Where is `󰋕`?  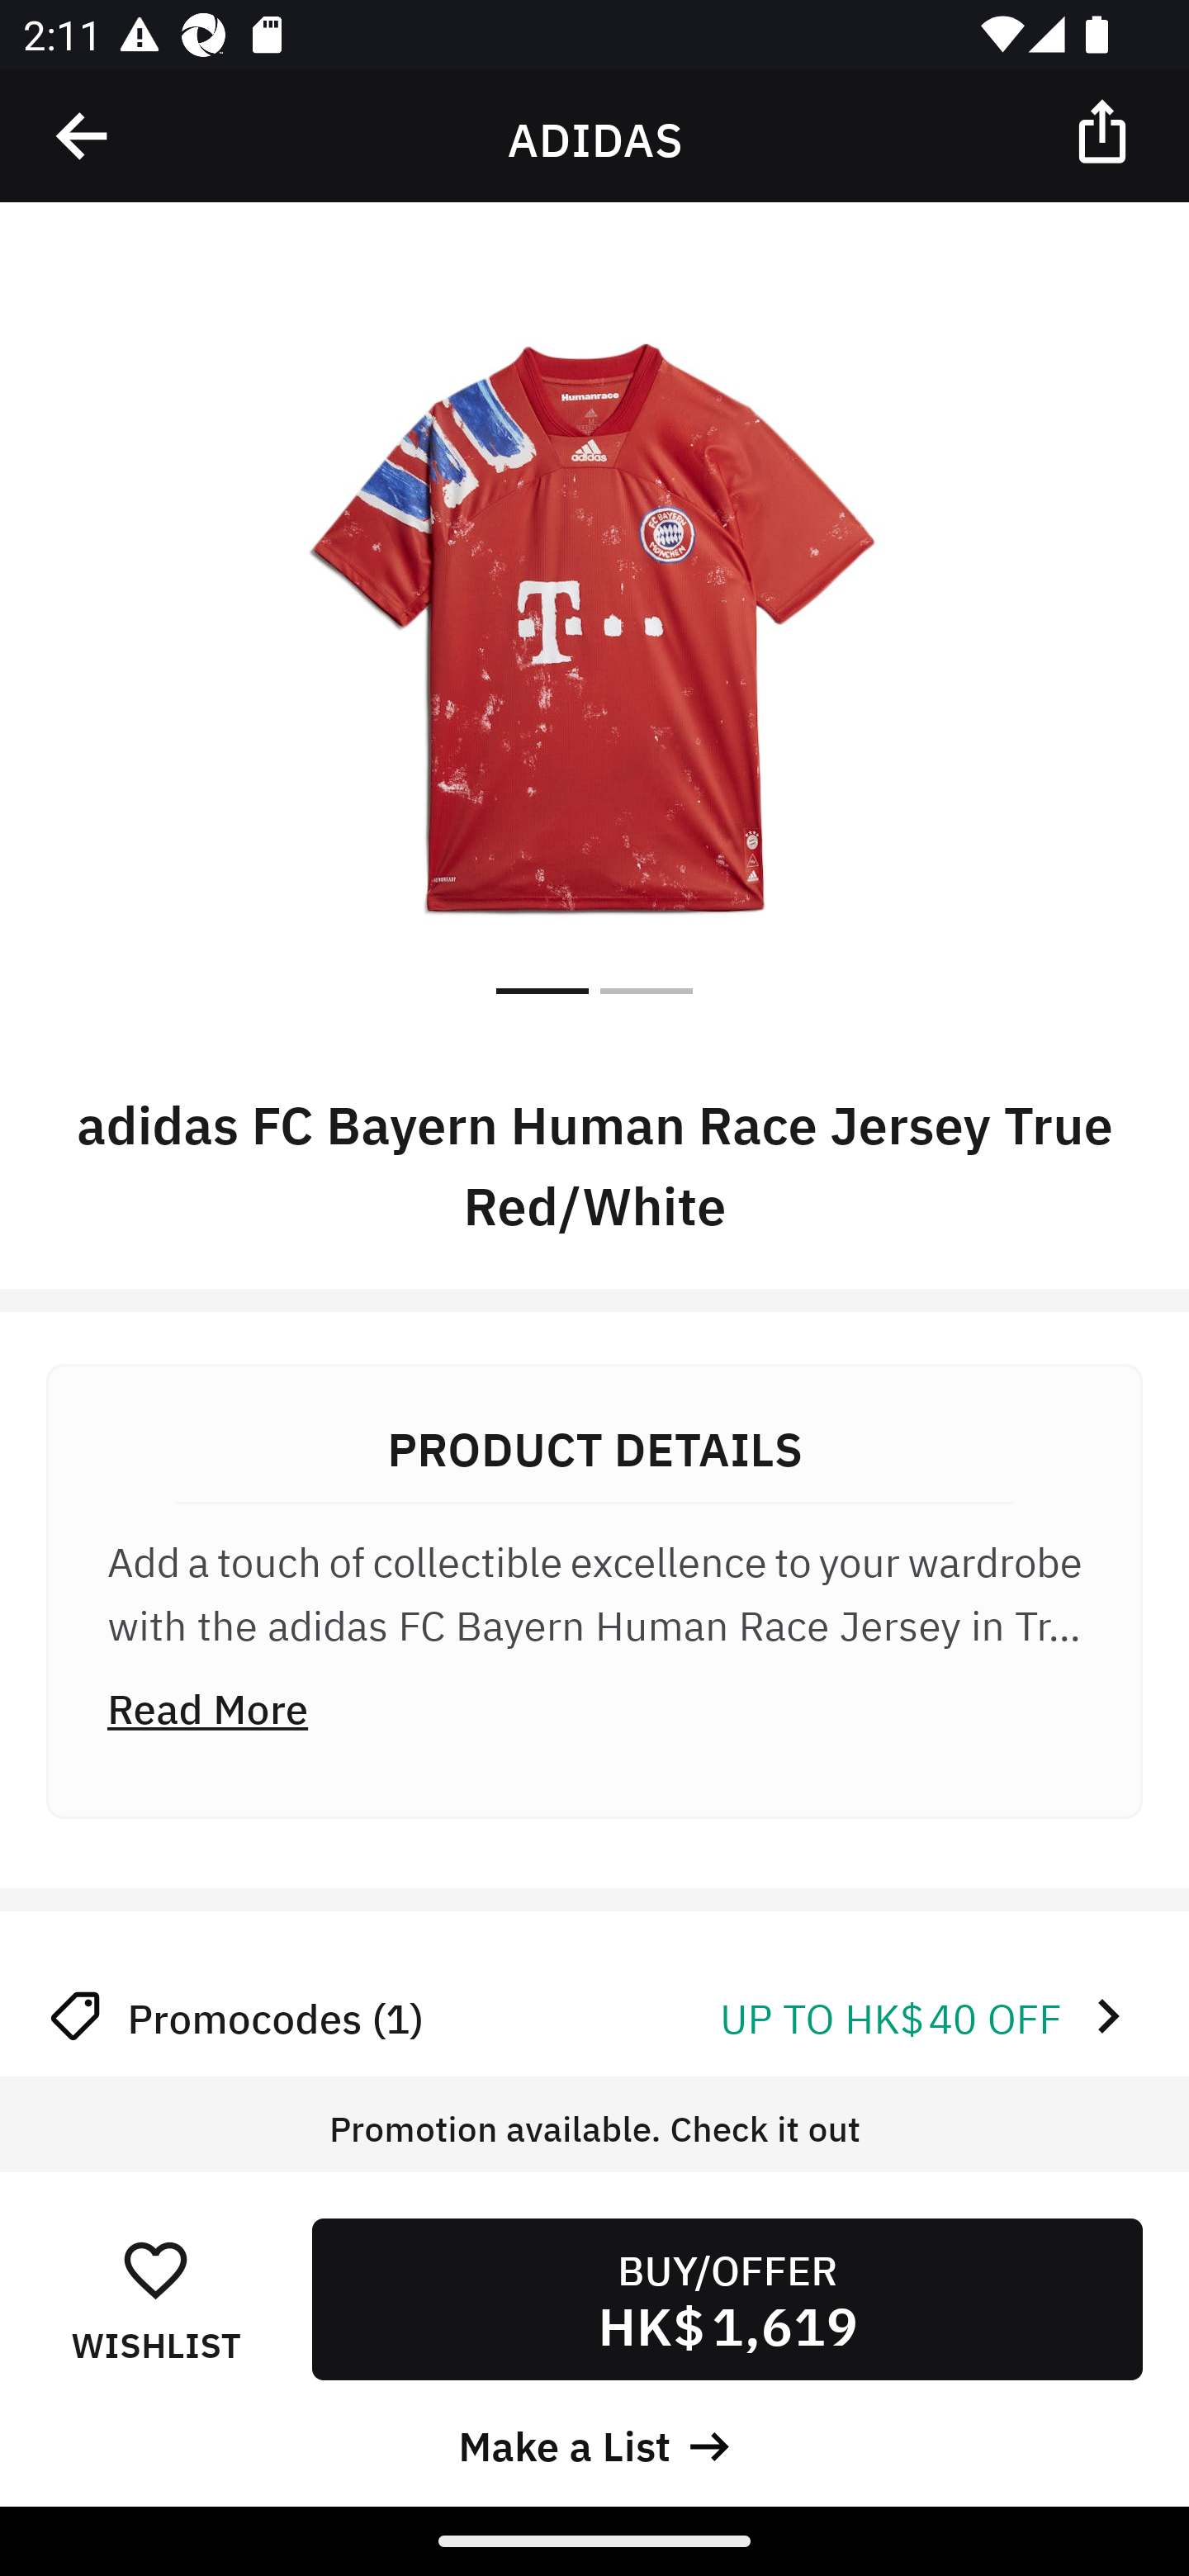 󰋕 is located at coordinates (155, 2269).